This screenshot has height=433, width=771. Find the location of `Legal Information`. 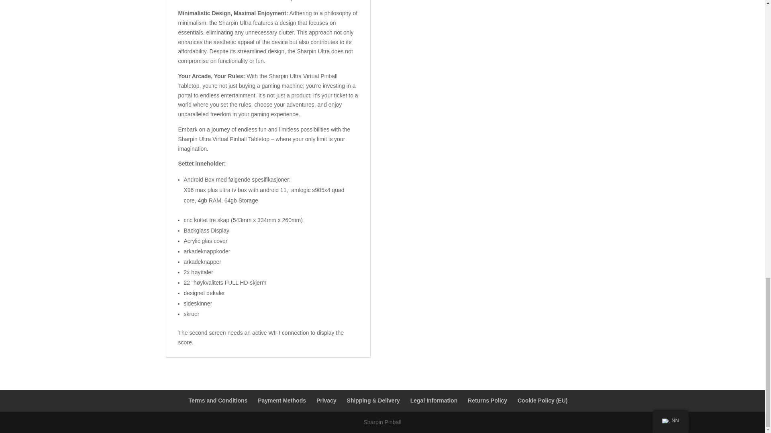

Legal Information is located at coordinates (434, 400).